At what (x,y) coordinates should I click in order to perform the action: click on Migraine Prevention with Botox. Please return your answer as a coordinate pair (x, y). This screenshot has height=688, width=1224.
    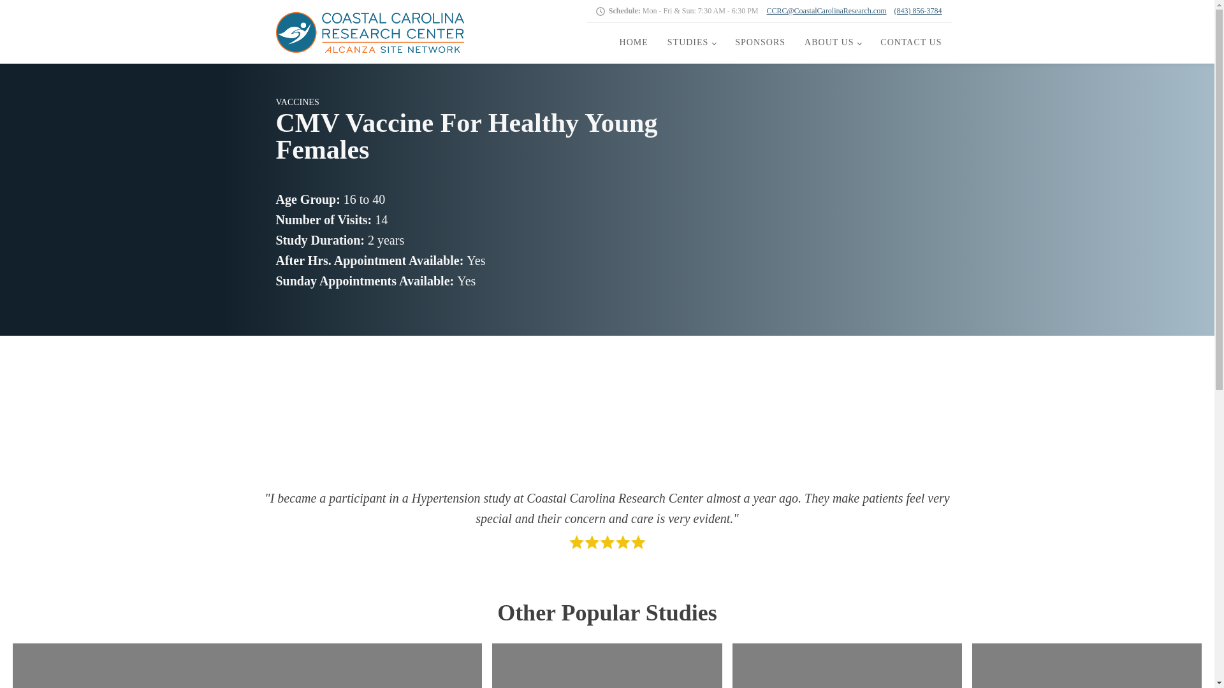
    Looking at the image, I should click on (1086, 685).